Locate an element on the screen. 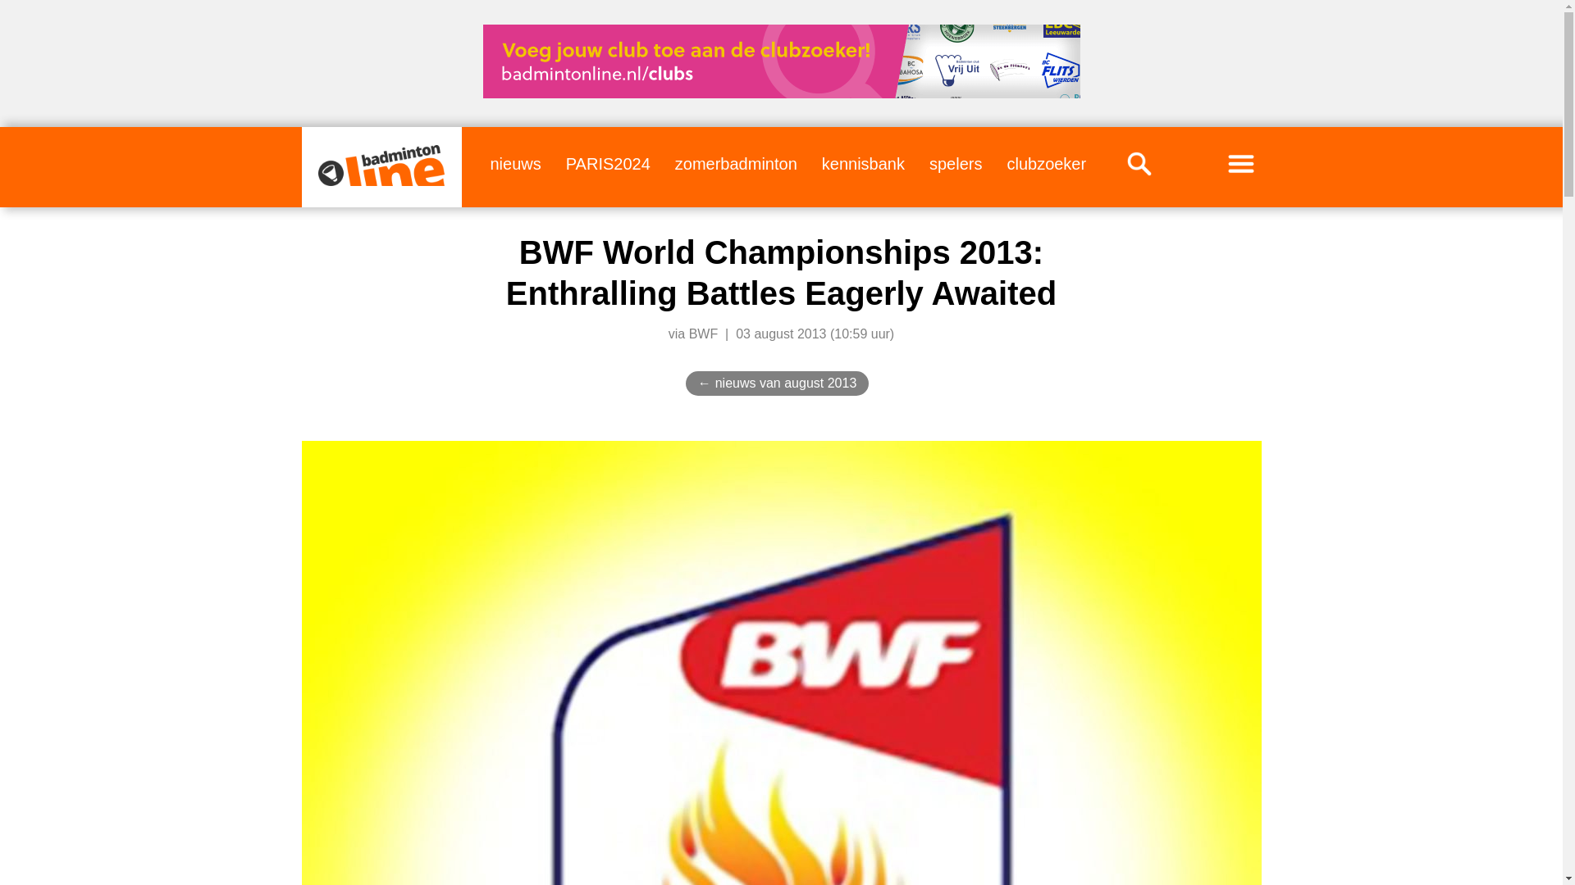 This screenshot has width=1575, height=885. spelers is located at coordinates (955, 163).